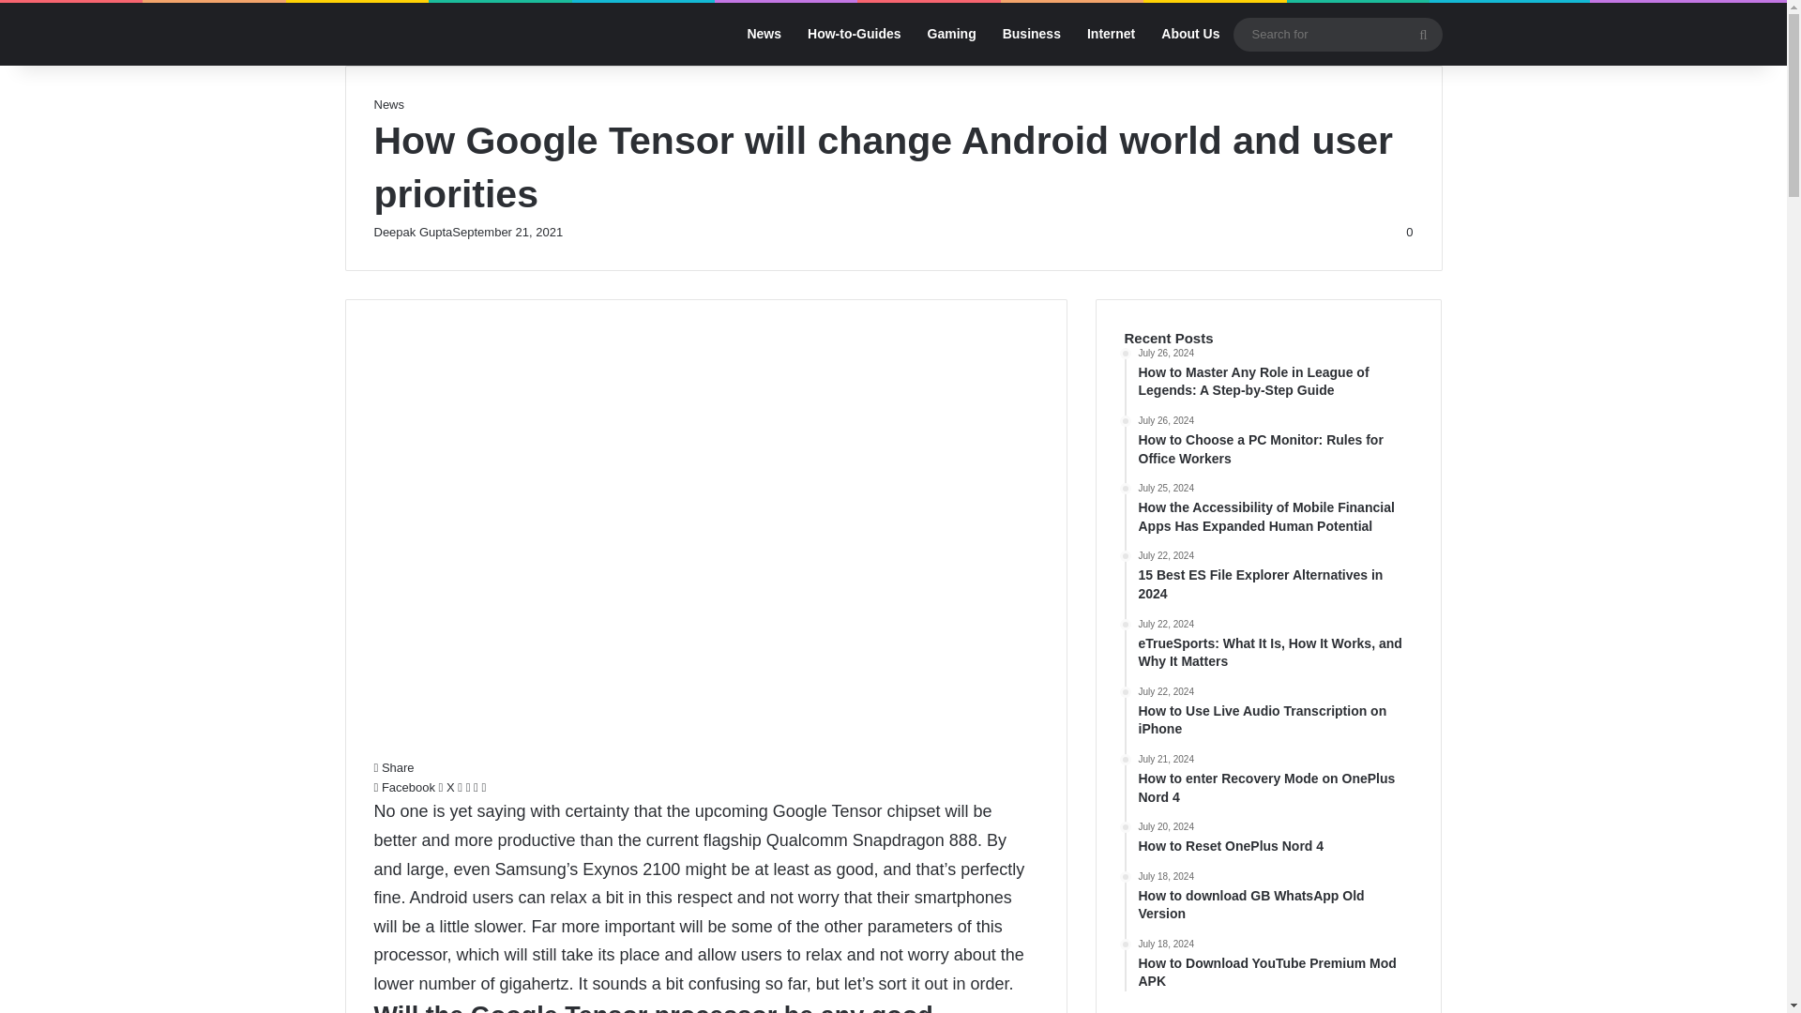 The height and width of the screenshot is (1013, 1801). What do you see at coordinates (1337, 34) in the screenshot?
I see `Search for` at bounding box center [1337, 34].